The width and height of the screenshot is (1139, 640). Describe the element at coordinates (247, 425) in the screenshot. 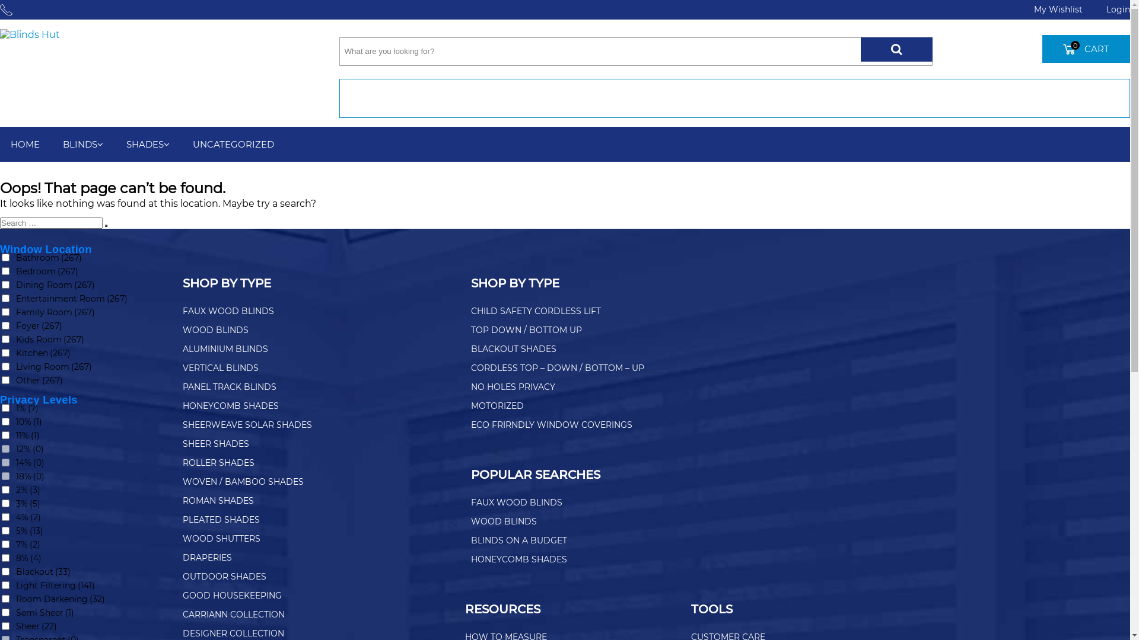

I see `SHEERWEAVE SOLAR SHADES` at that location.